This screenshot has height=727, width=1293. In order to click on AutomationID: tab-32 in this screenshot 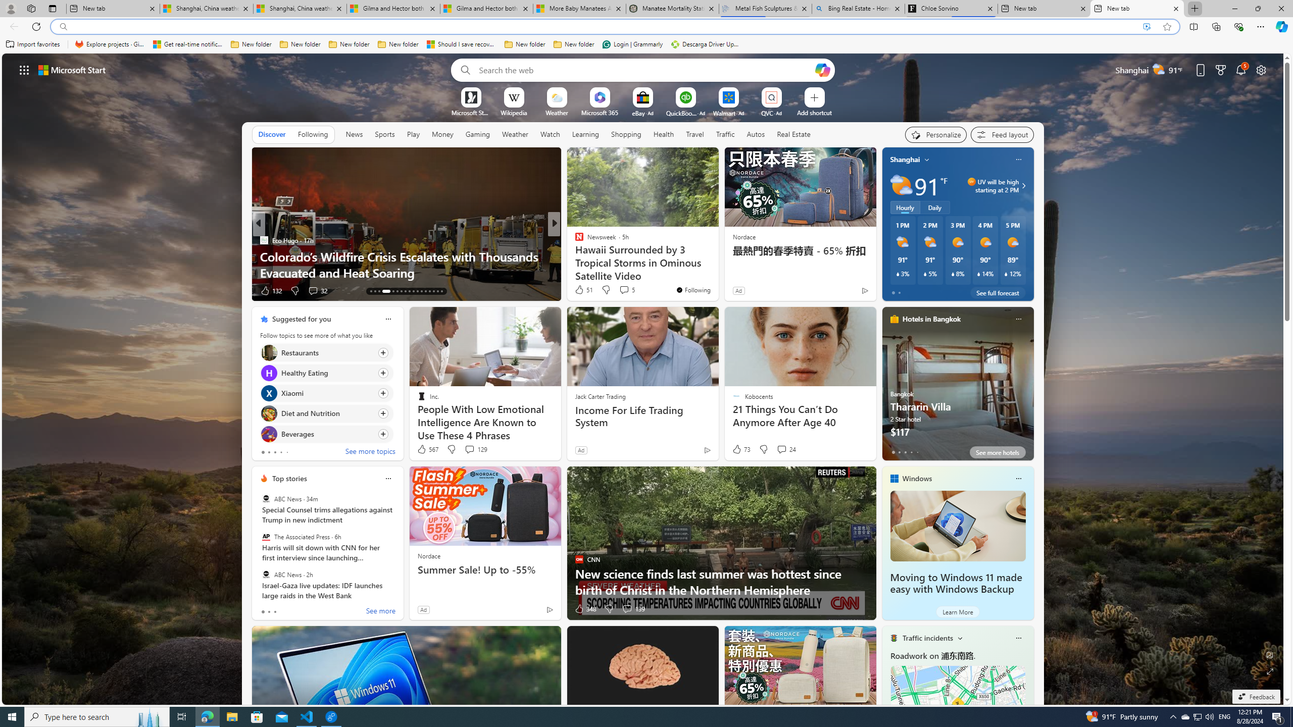, I will do `click(437, 291)`.